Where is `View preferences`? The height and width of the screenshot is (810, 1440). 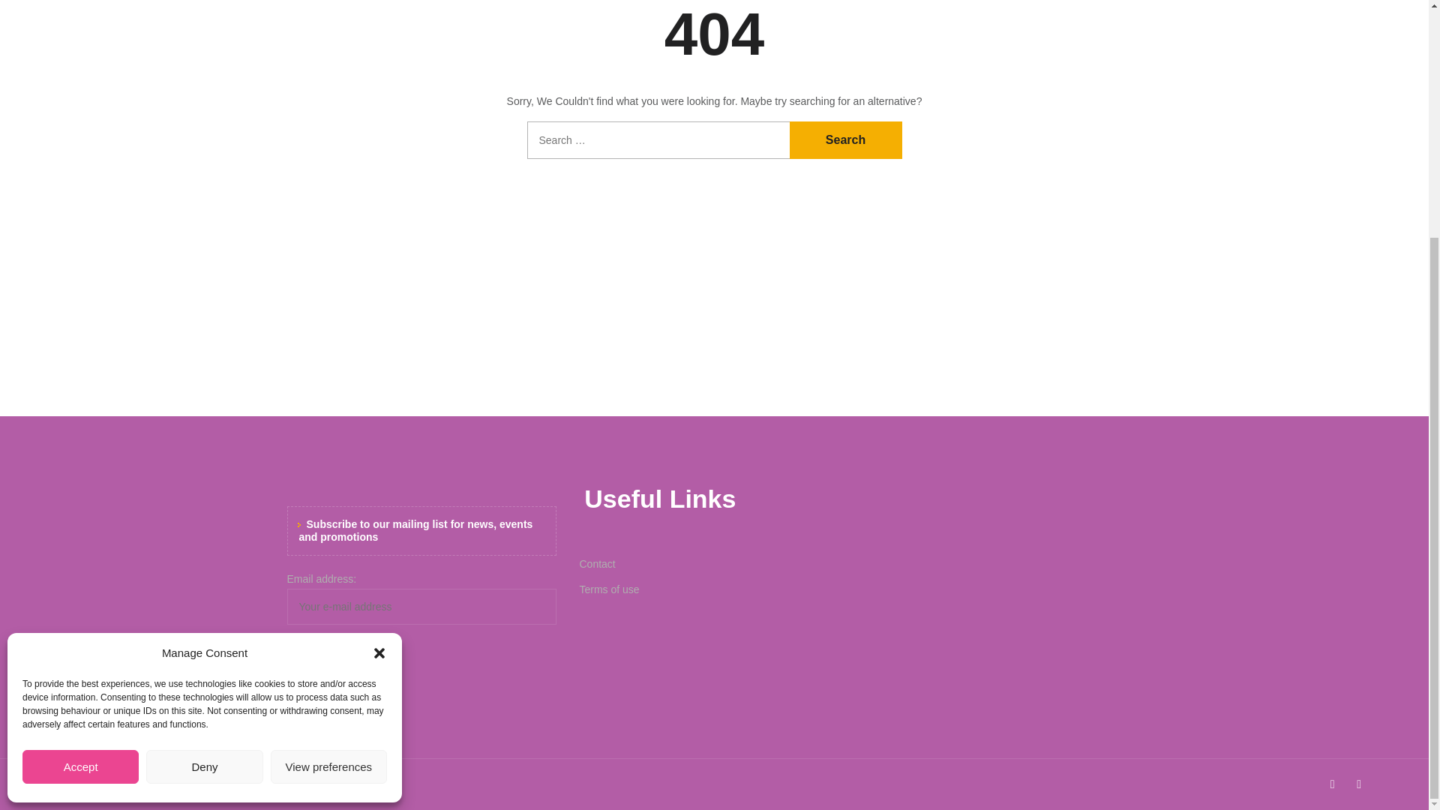 View preferences is located at coordinates (328, 439).